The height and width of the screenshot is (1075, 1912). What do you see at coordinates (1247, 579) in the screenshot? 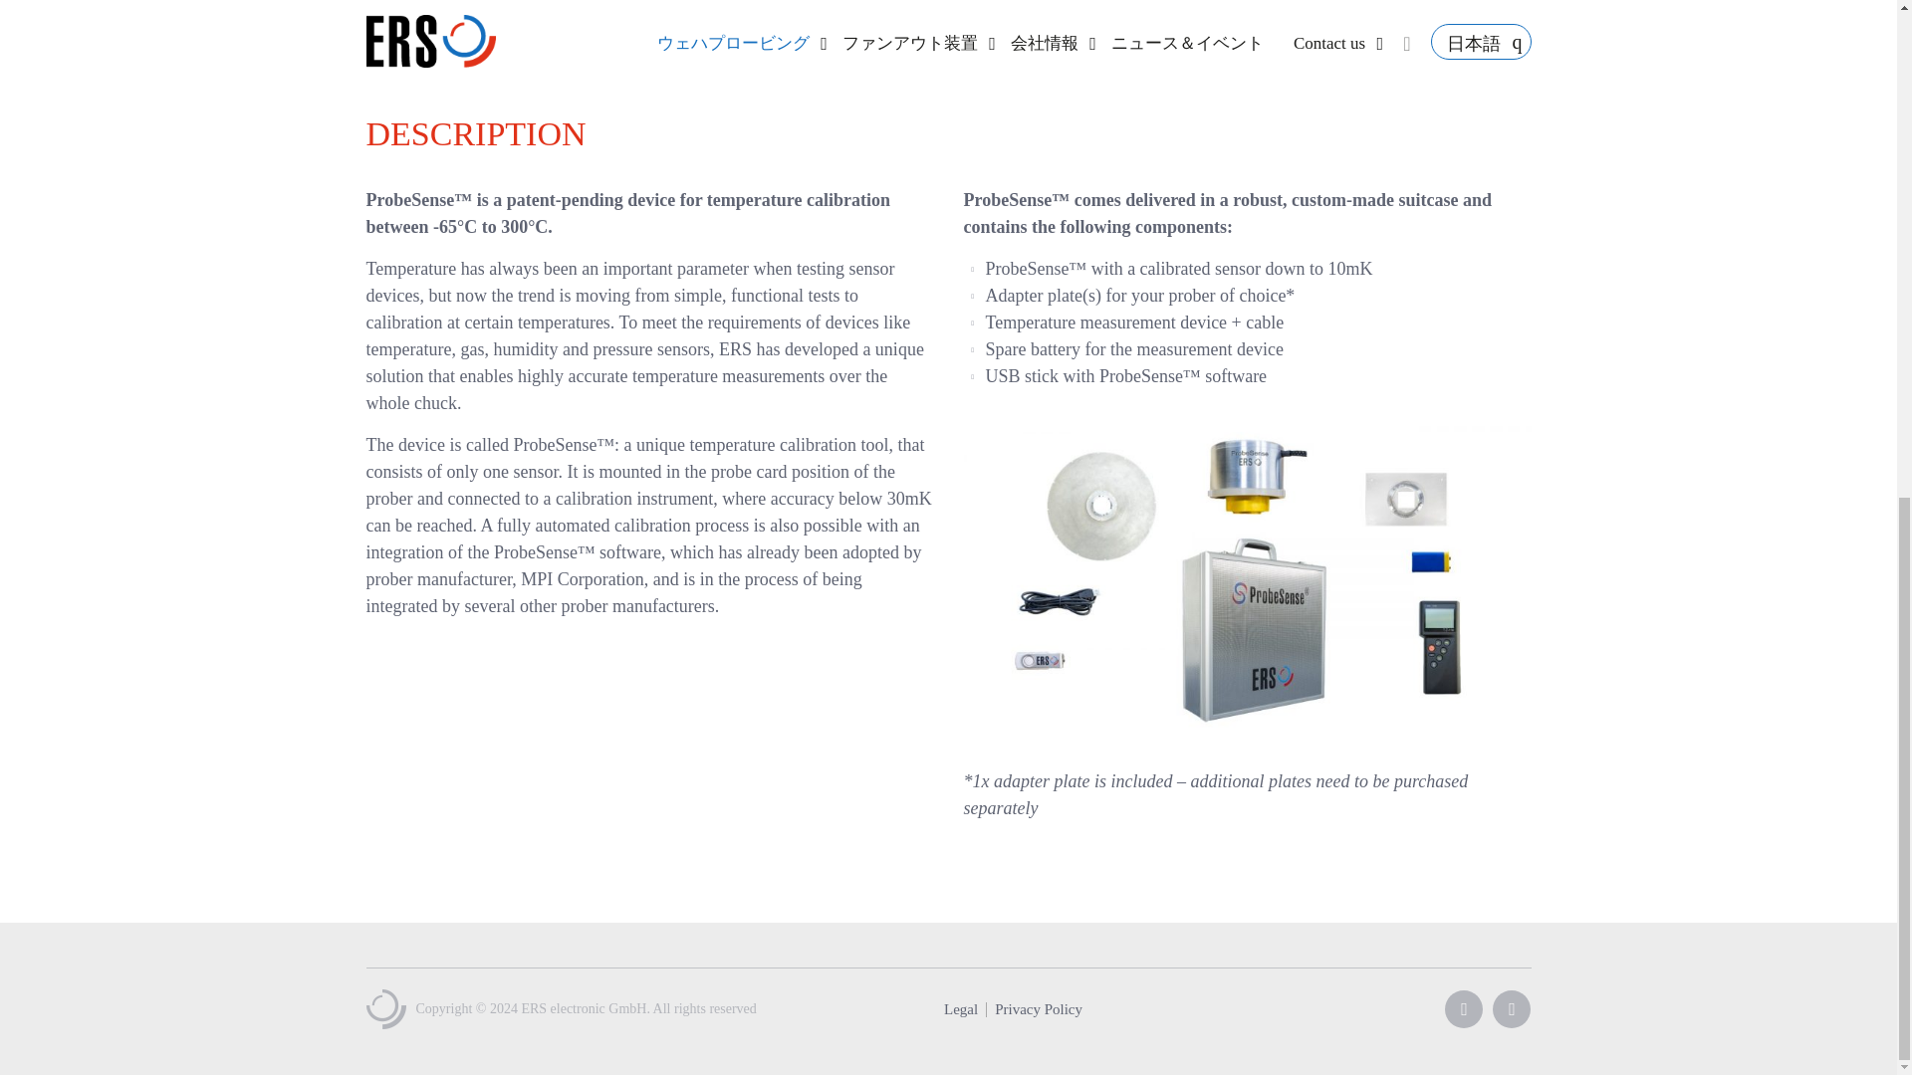
I see `probesense components 1` at bounding box center [1247, 579].